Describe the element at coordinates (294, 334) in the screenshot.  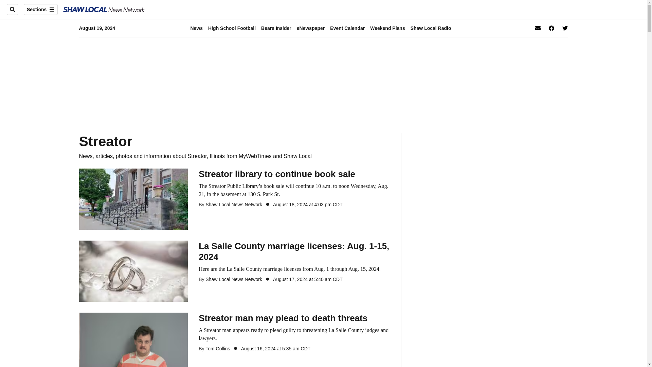
I see `Streator man may plead to death threats` at that location.